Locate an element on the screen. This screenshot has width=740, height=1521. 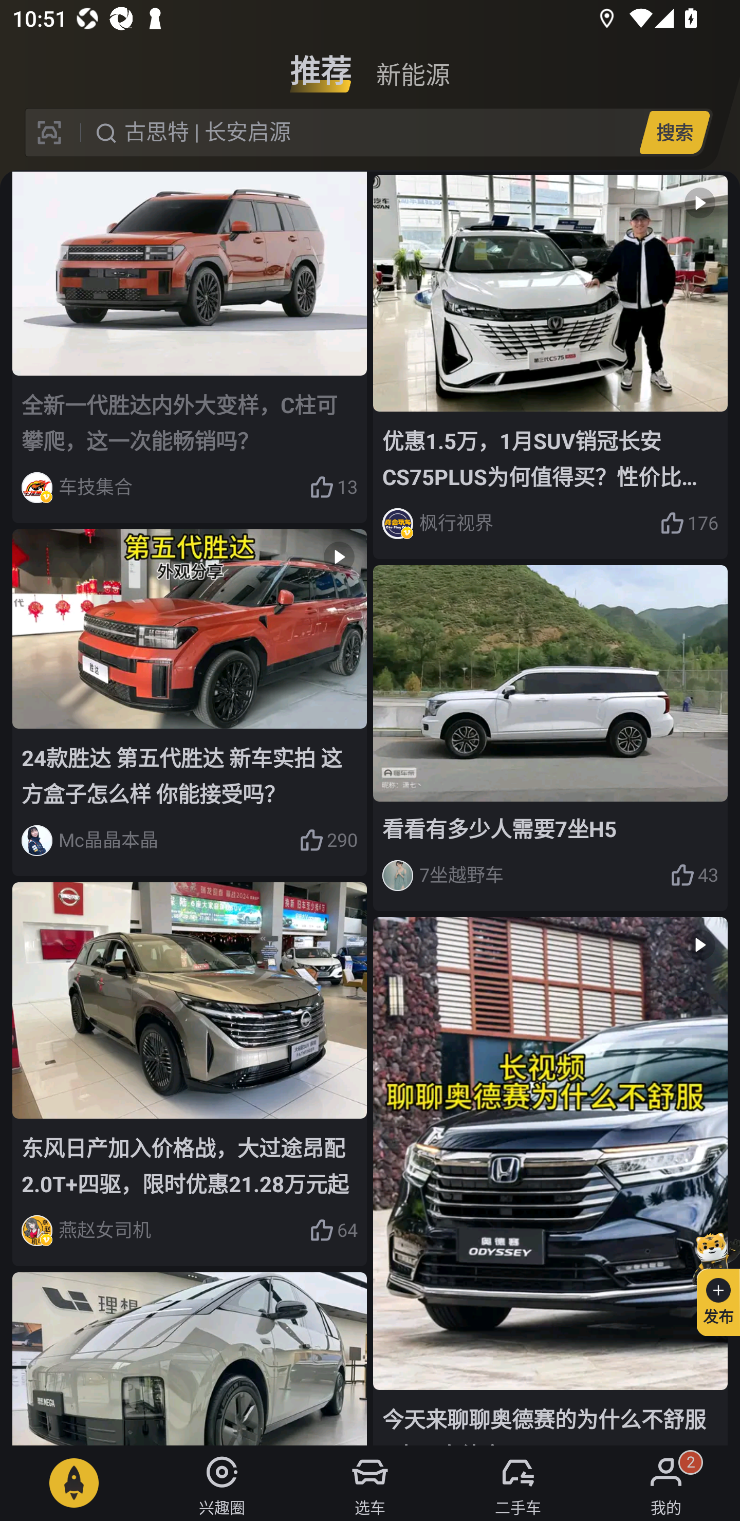
 二手车 is located at coordinates (518, 1483).